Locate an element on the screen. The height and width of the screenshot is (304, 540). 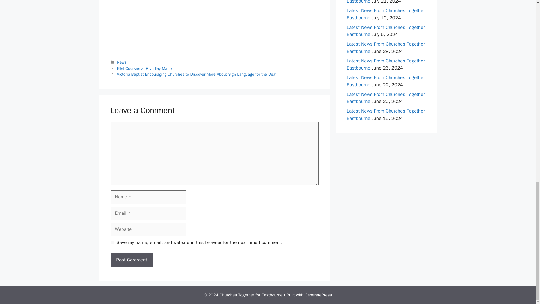
Latest News From Churches Together Eastbourne is located at coordinates (385, 14).